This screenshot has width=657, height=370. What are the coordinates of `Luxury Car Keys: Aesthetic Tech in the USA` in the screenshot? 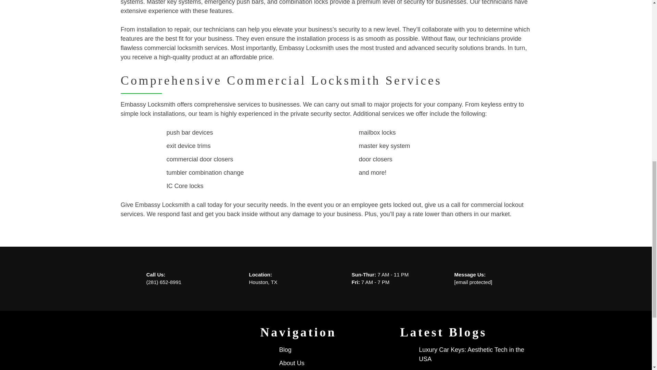 It's located at (475, 354).